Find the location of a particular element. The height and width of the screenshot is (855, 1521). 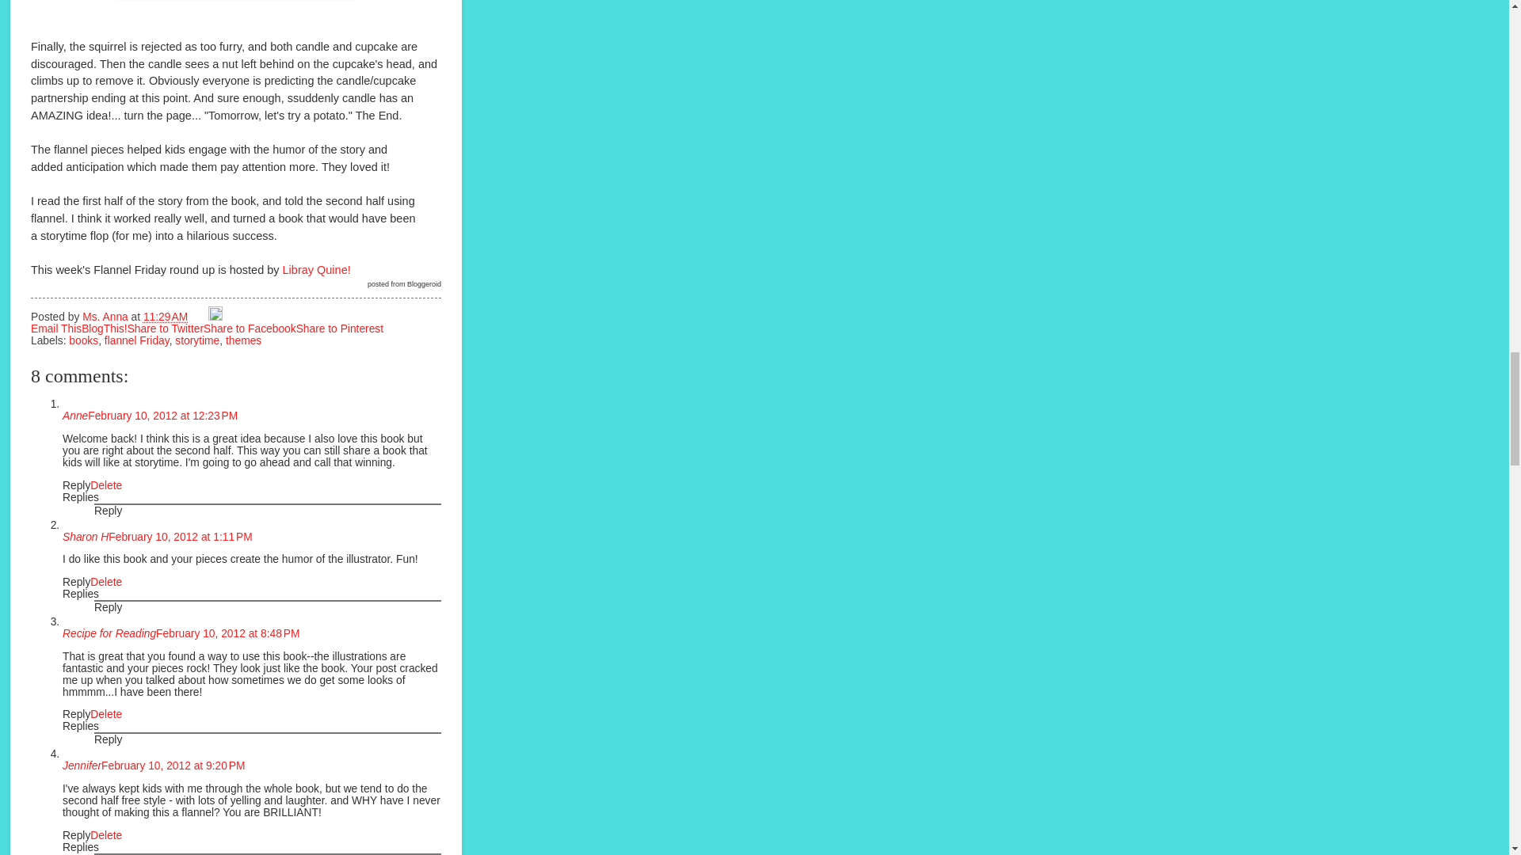

flannel Friday is located at coordinates (136, 340).